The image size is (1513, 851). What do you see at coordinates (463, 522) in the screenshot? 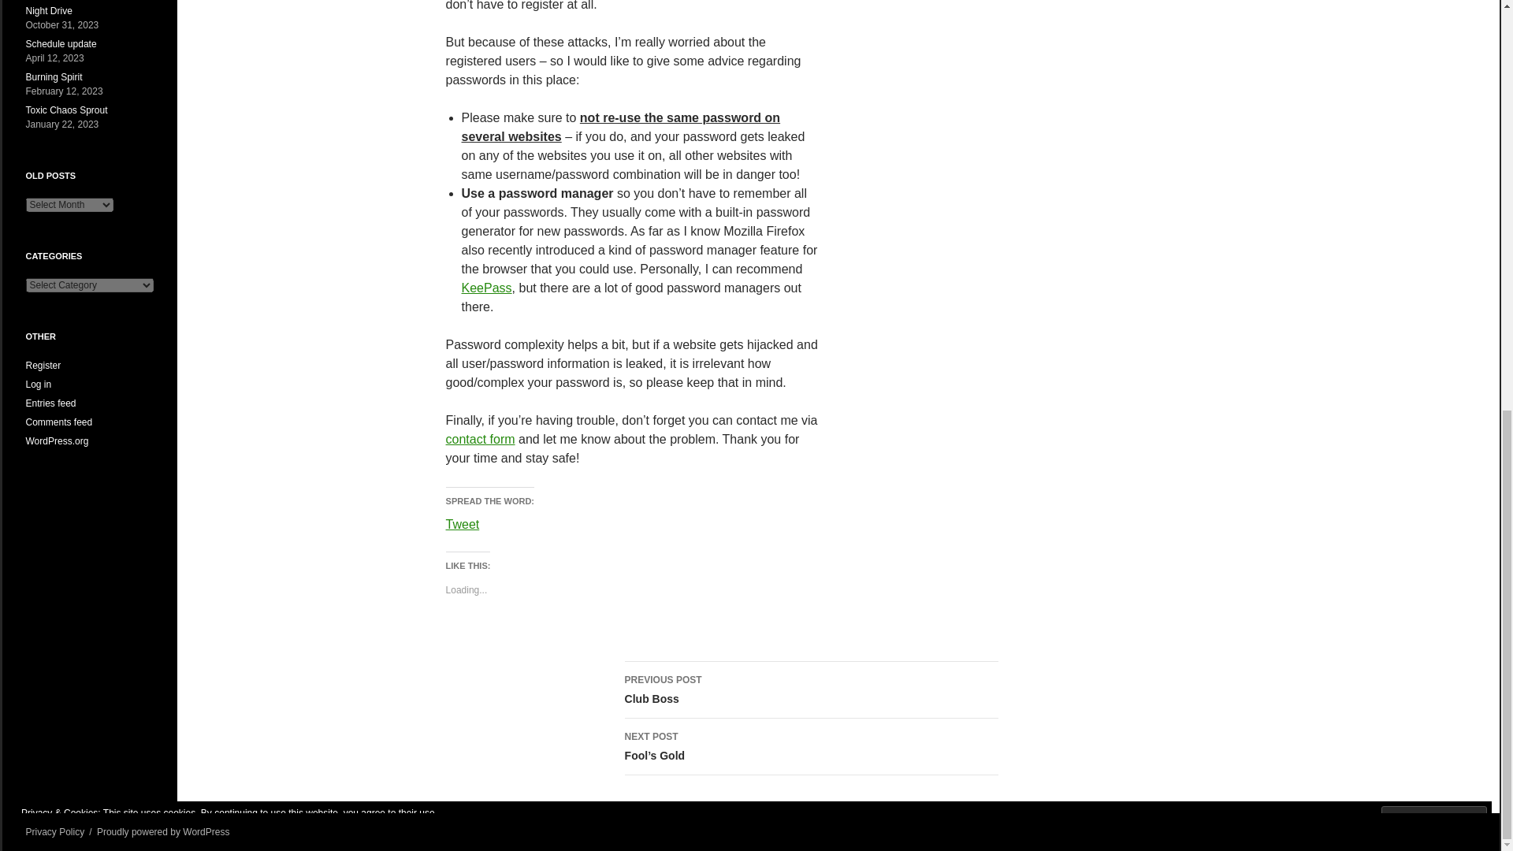
I see `Tweet` at bounding box center [463, 522].